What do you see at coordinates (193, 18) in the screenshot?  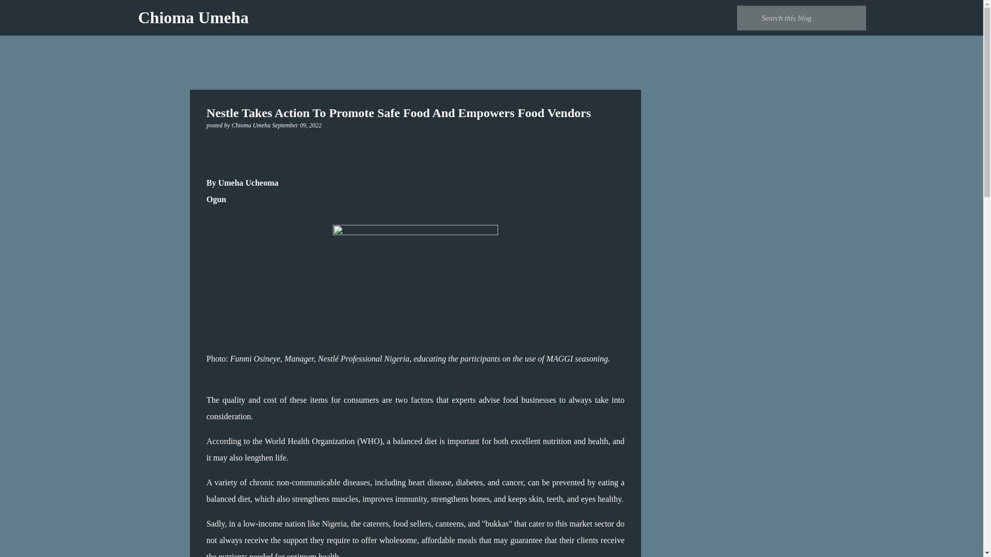 I see `Chioma Umeha` at bounding box center [193, 18].